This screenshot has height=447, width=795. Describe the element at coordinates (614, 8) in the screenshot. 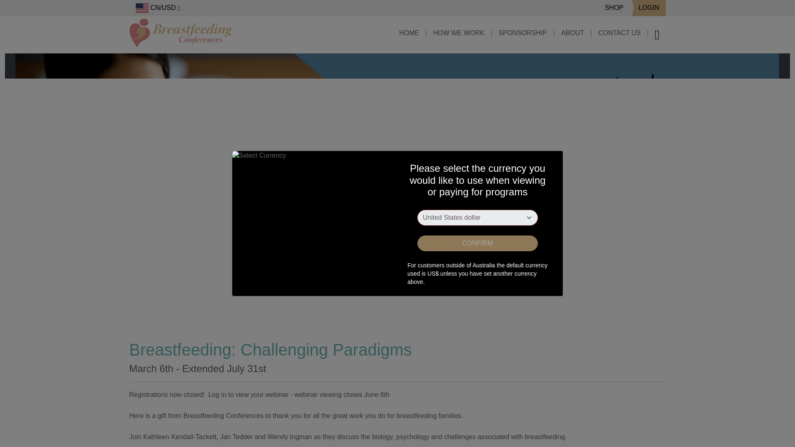

I see `SHOP` at that location.